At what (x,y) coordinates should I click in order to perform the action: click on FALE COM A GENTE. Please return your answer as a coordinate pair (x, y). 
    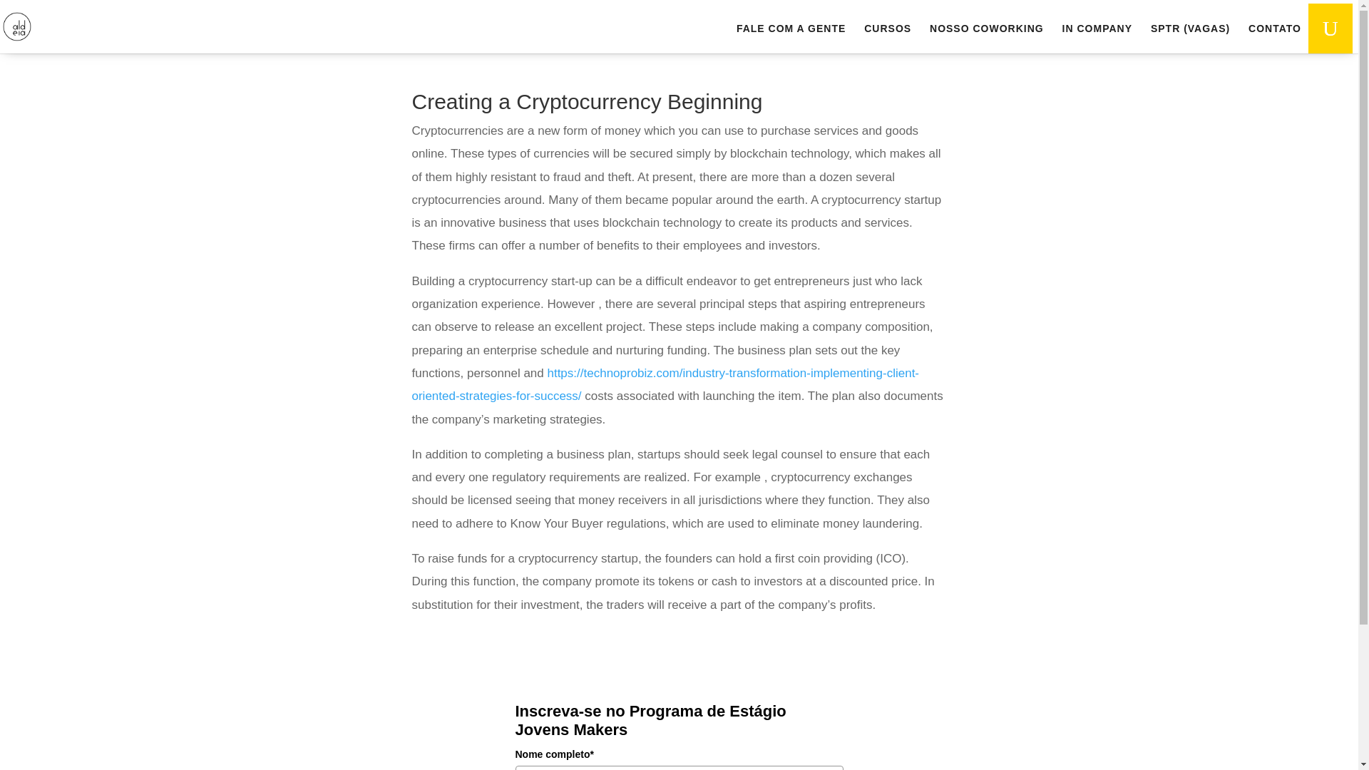
    Looking at the image, I should click on (791, 38).